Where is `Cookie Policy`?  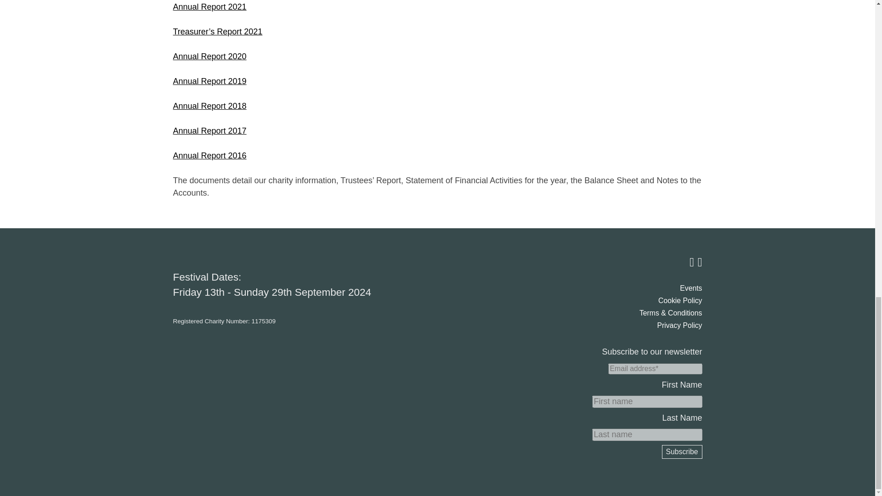 Cookie Policy is located at coordinates (680, 300).